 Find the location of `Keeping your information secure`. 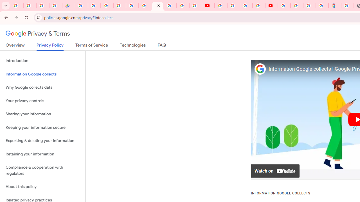

Keeping your information secure is located at coordinates (43, 127).